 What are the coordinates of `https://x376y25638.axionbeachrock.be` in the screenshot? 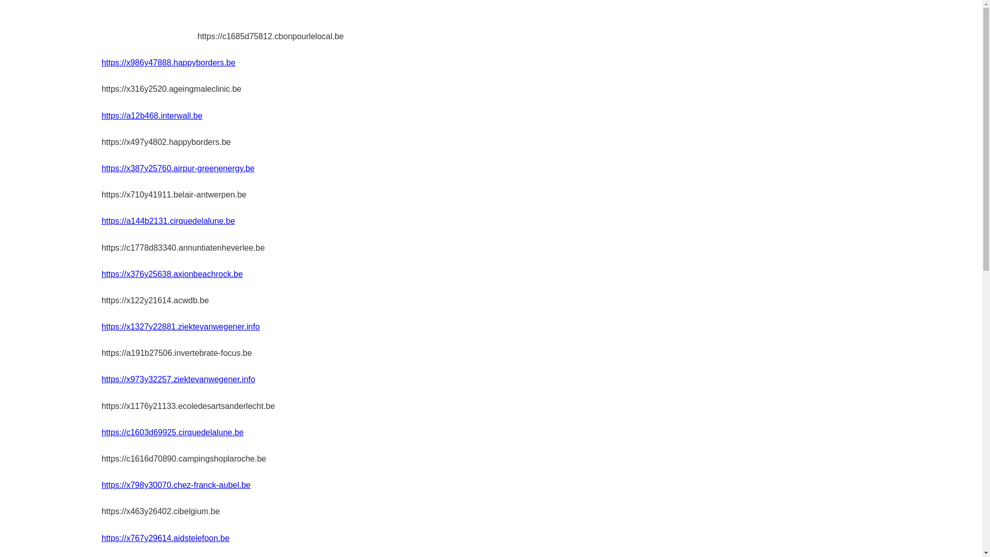 It's located at (172, 274).